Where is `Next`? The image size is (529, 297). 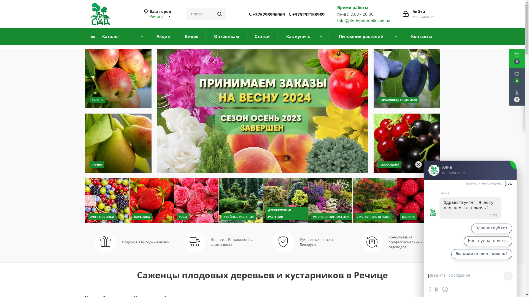 Next is located at coordinates (432, 200).